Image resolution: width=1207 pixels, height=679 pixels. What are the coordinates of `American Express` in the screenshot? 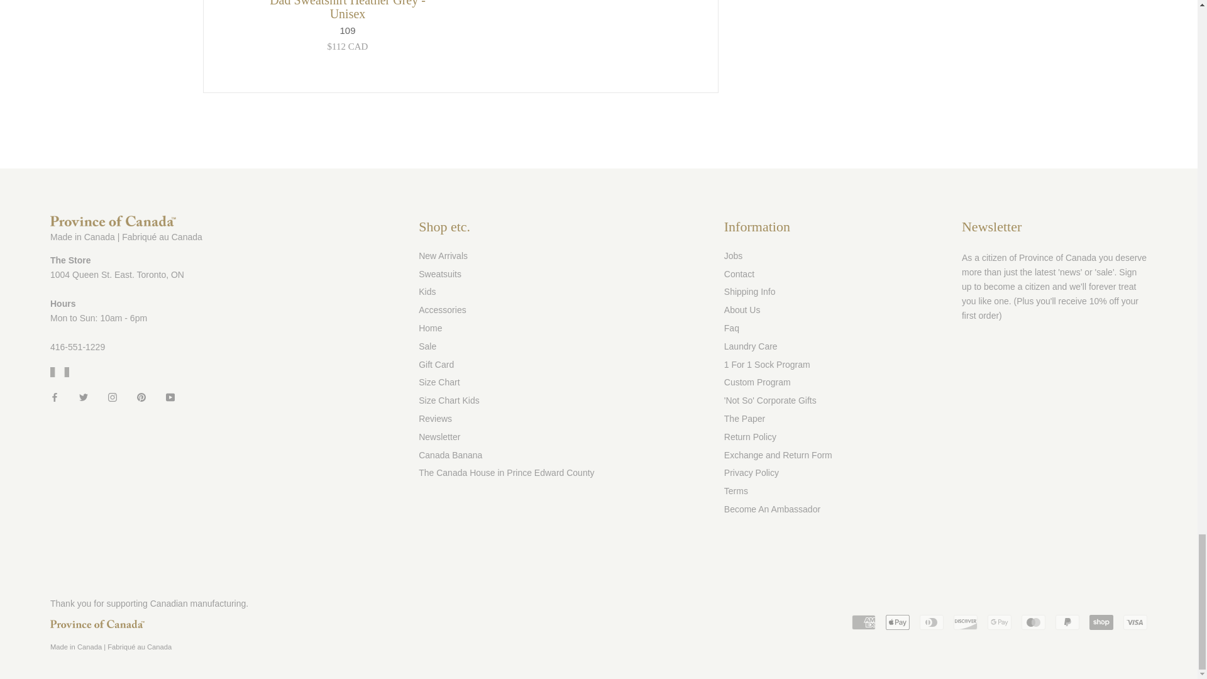 It's located at (864, 622).